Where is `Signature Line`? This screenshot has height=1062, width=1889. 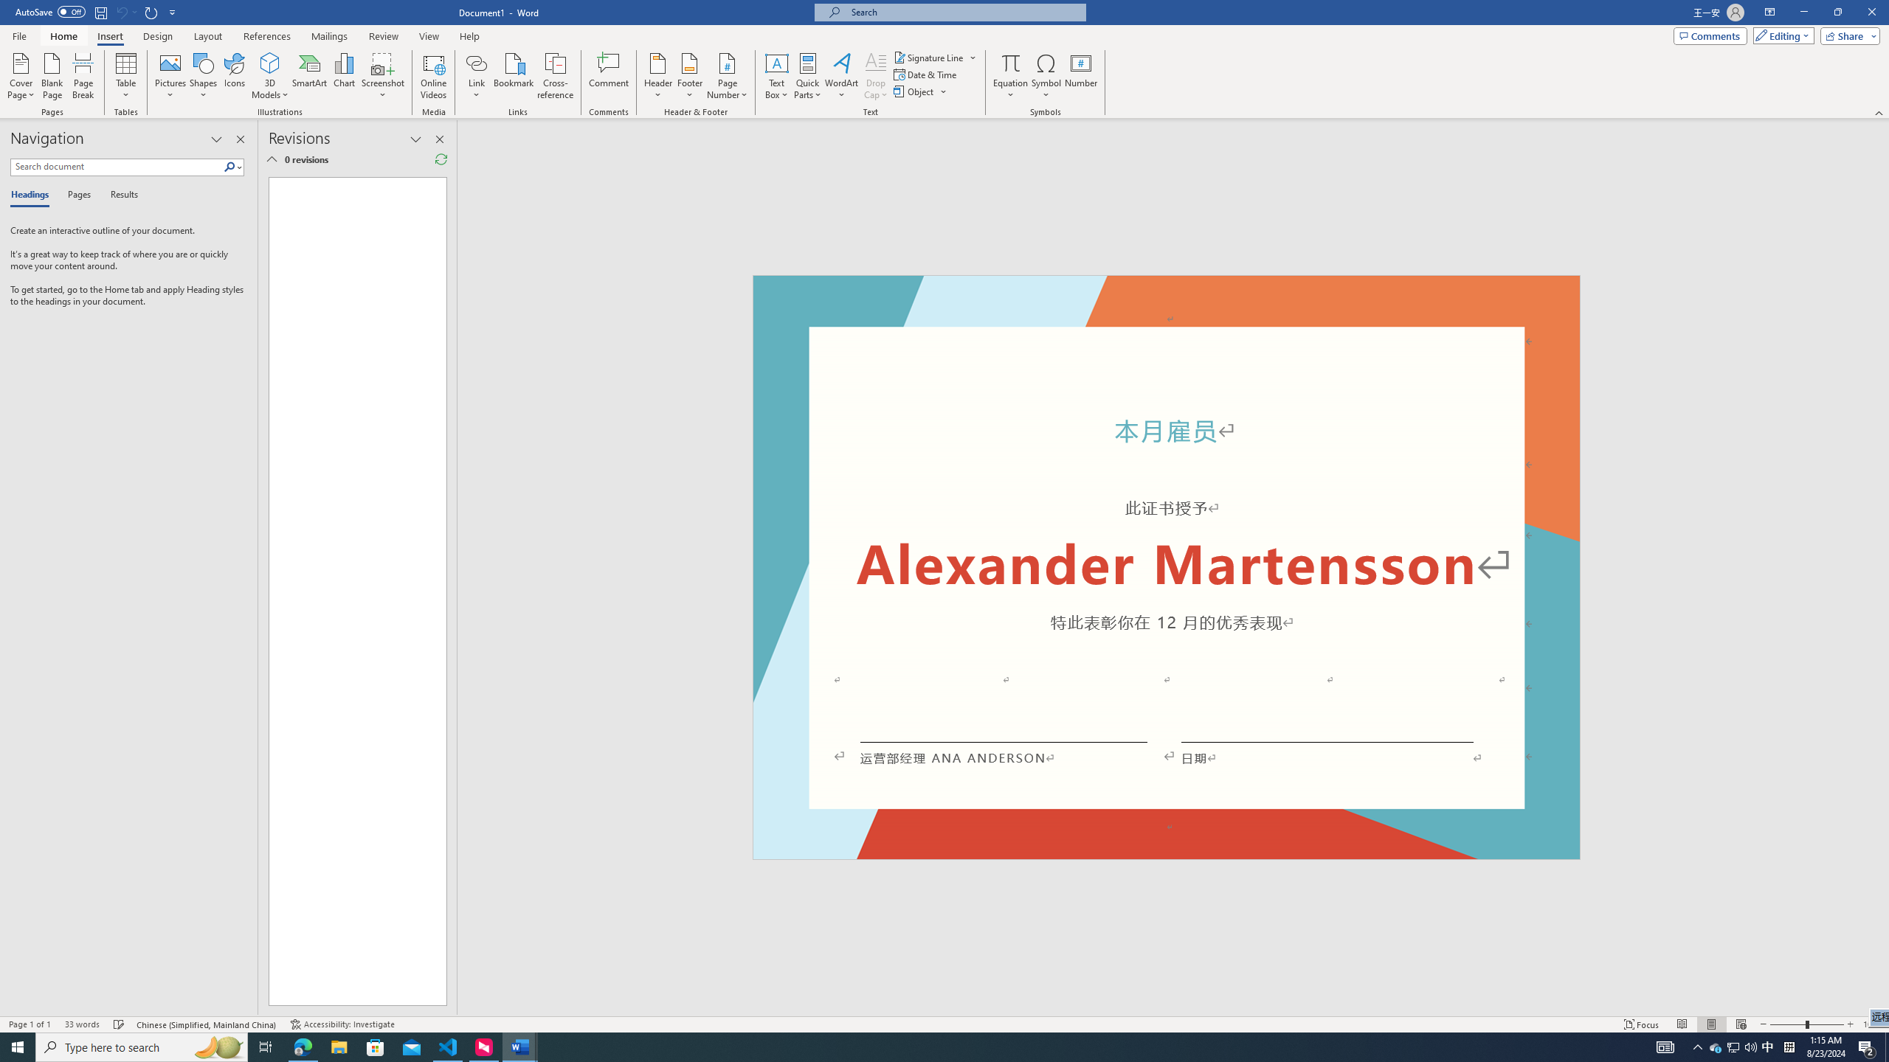 Signature Line is located at coordinates (936, 58).